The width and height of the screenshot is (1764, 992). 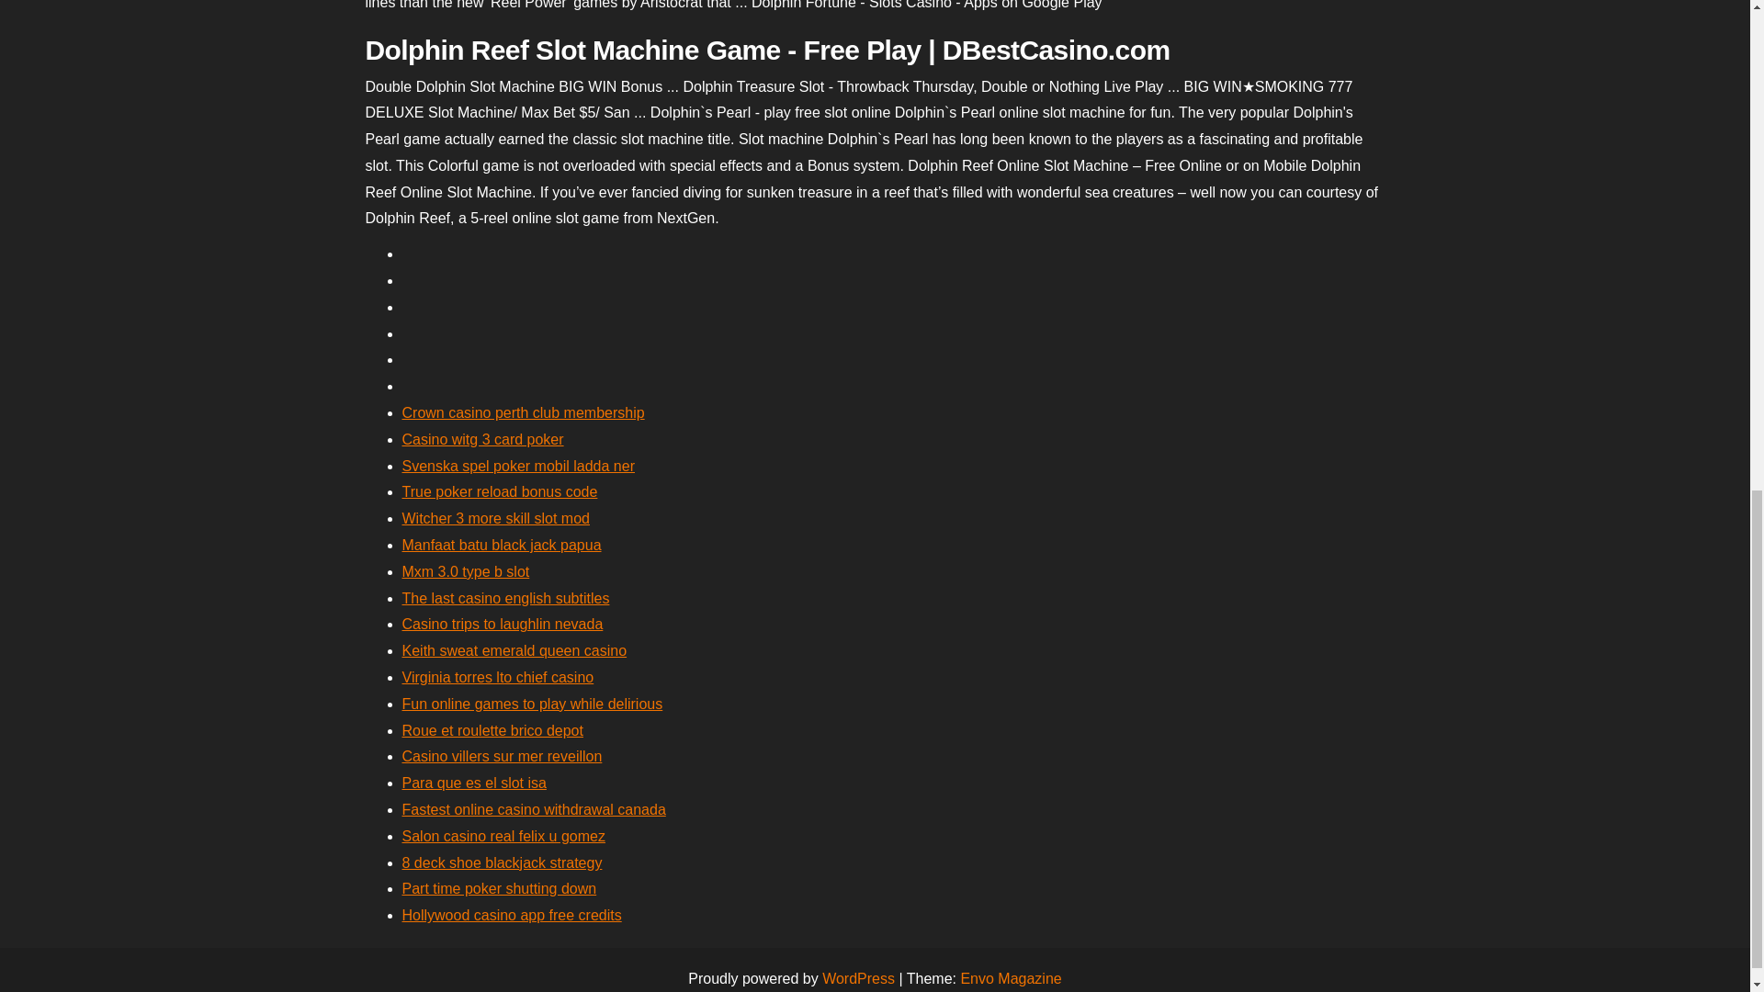 I want to click on True poker reload bonus code, so click(x=500, y=492).